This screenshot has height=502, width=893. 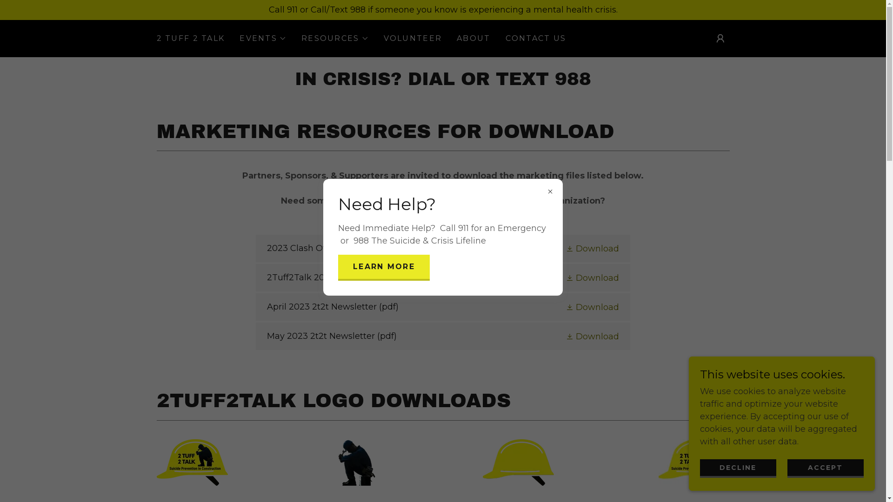 I want to click on ACCEPT, so click(x=826, y=469).